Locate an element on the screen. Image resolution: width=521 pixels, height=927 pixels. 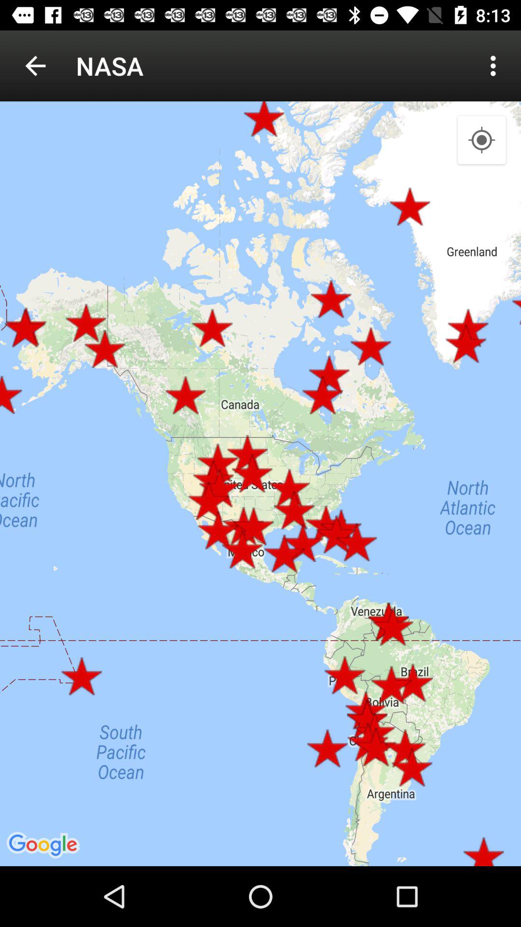
turn on app to the left of the nasa icon is located at coordinates (35, 66).